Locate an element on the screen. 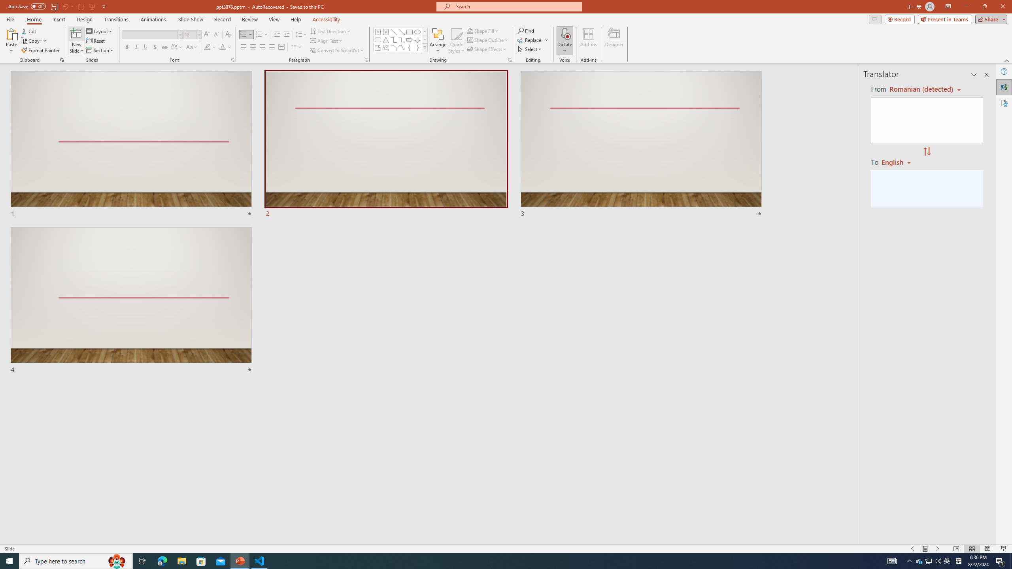 This screenshot has width=1012, height=569. Line Spacing is located at coordinates (301, 35).